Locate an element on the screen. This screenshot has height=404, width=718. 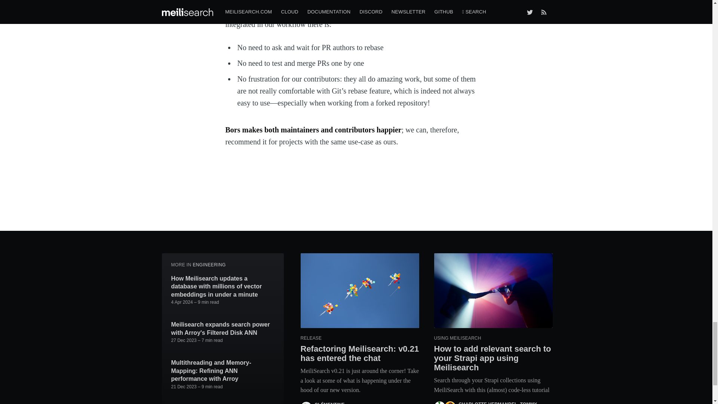
CHARLOTTE VERMANDEL is located at coordinates (488, 403).